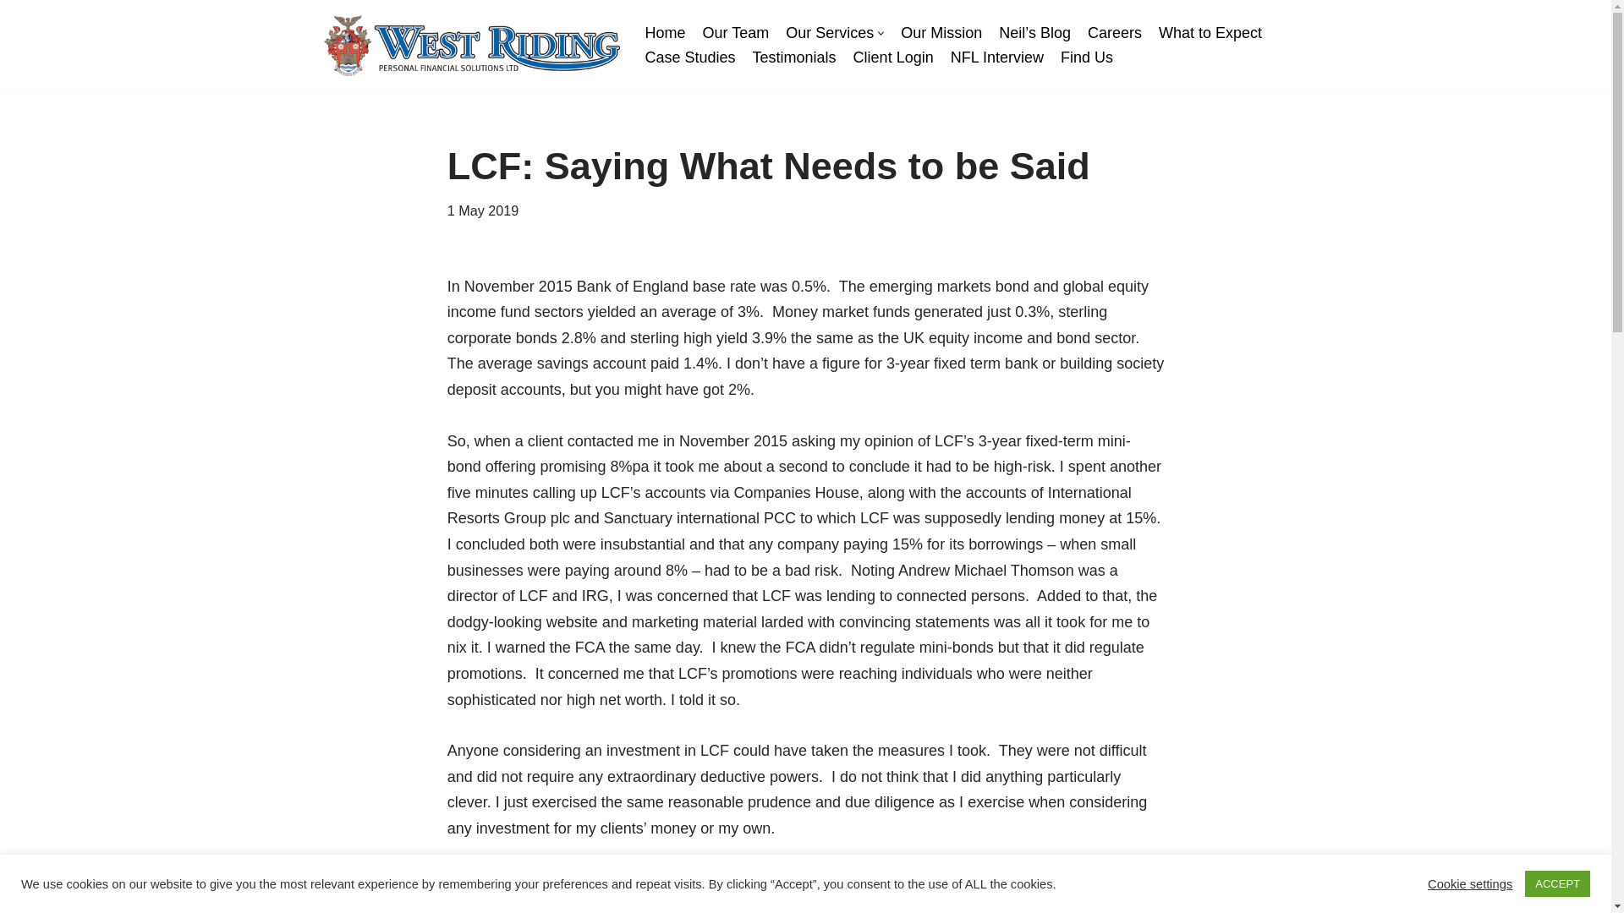 The image size is (1624, 913). Describe the element at coordinates (690, 57) in the screenshot. I see `Case Studies` at that location.